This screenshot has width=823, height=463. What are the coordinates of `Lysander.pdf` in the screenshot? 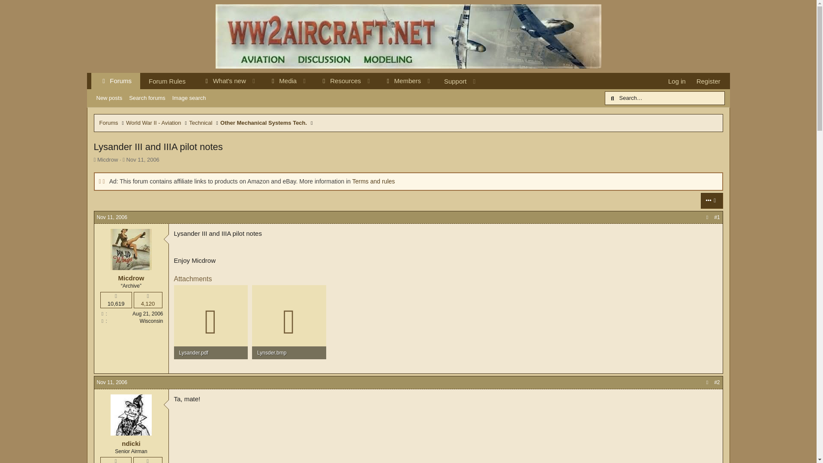 It's located at (211, 352).